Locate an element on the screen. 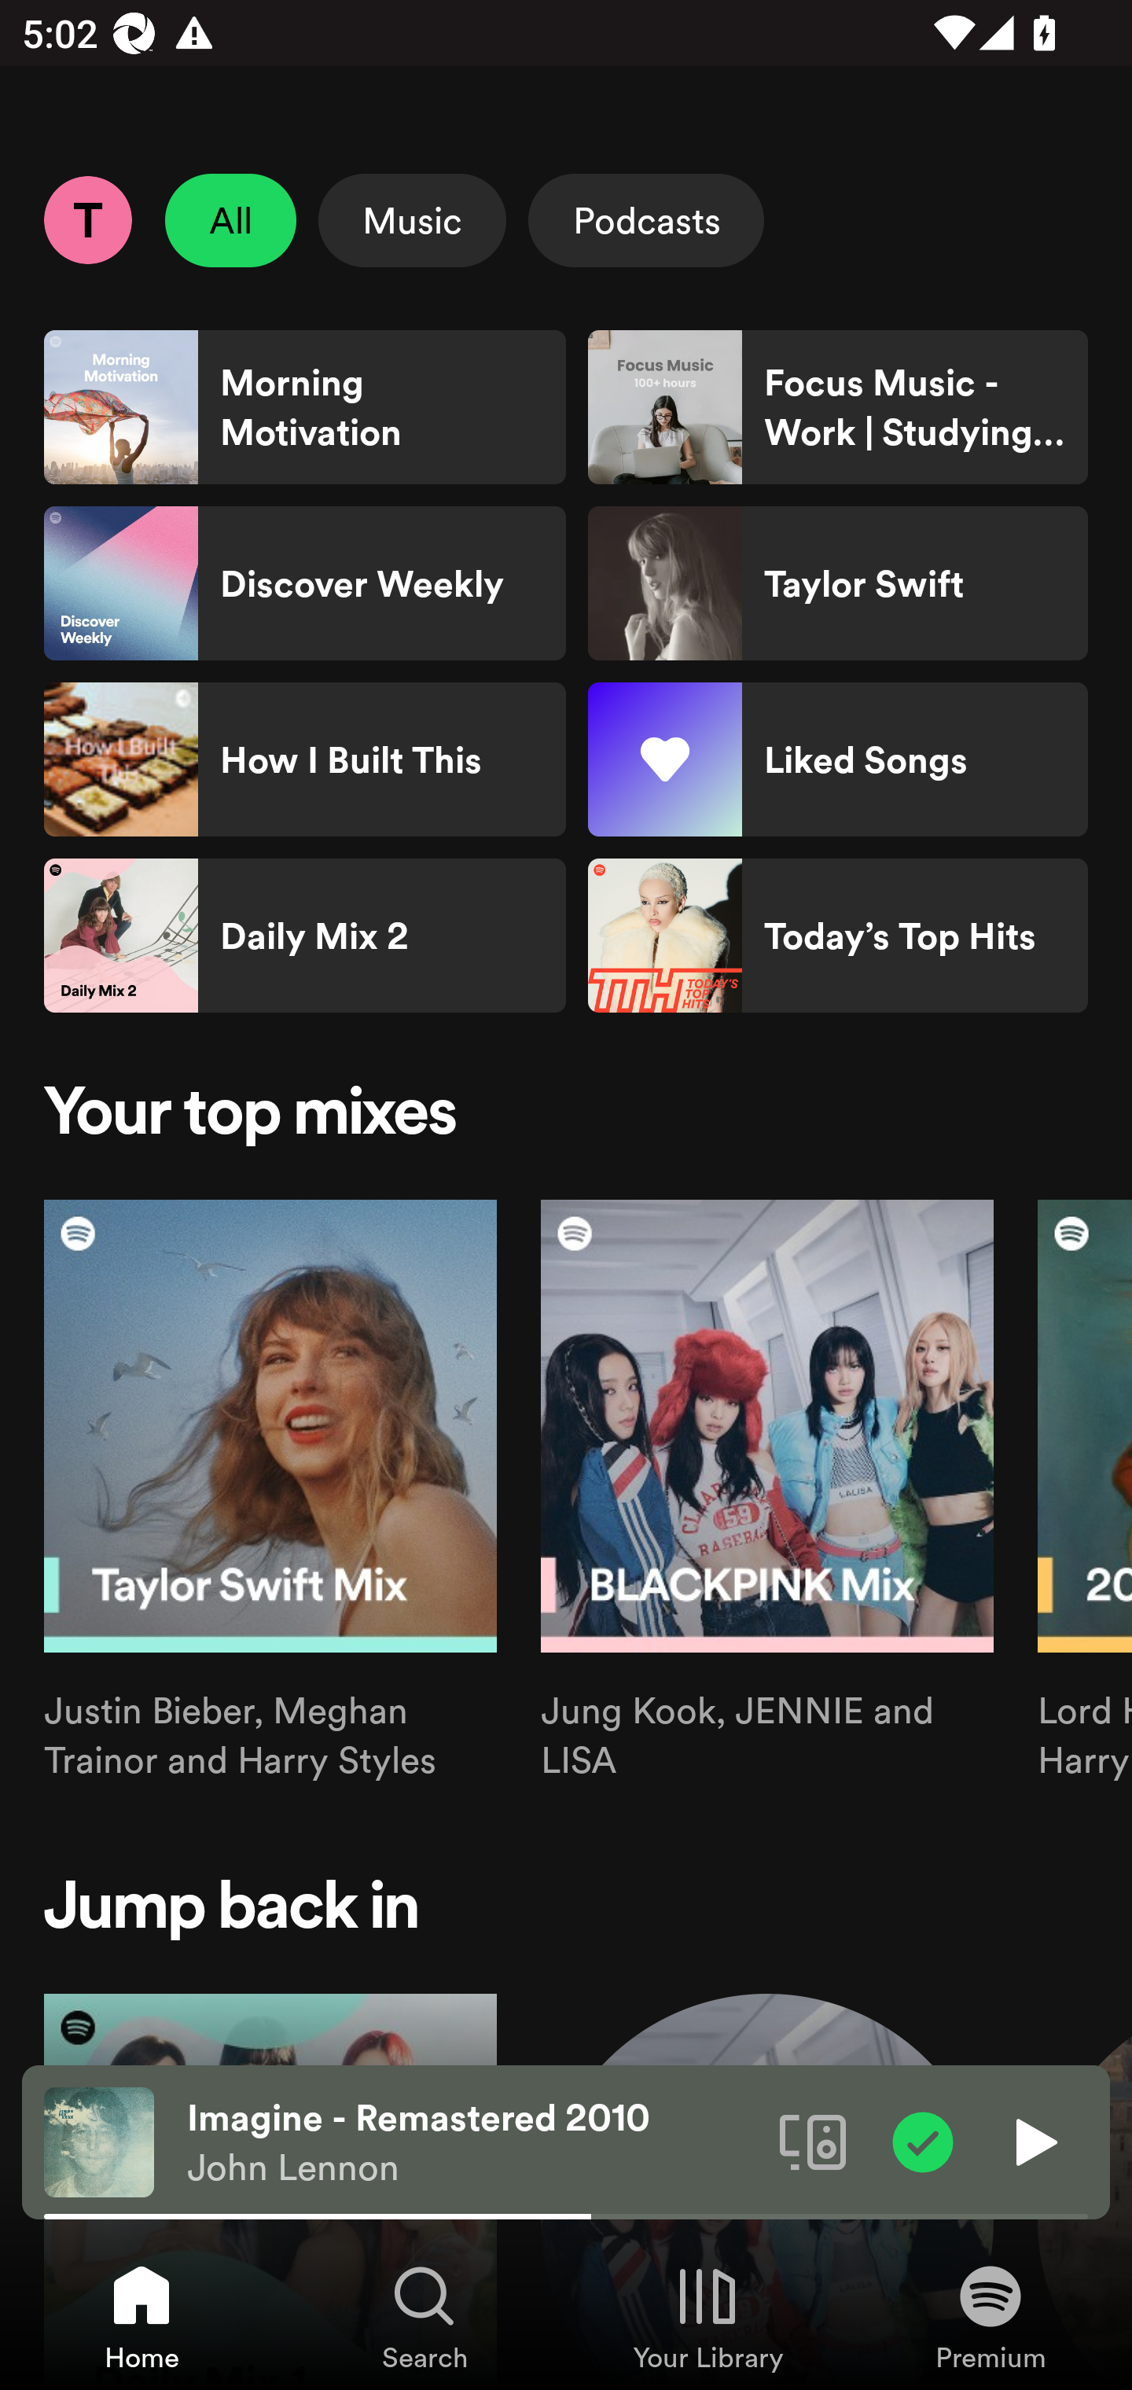 The height and width of the screenshot is (2390, 1132). Play is located at coordinates (1033, 2141).